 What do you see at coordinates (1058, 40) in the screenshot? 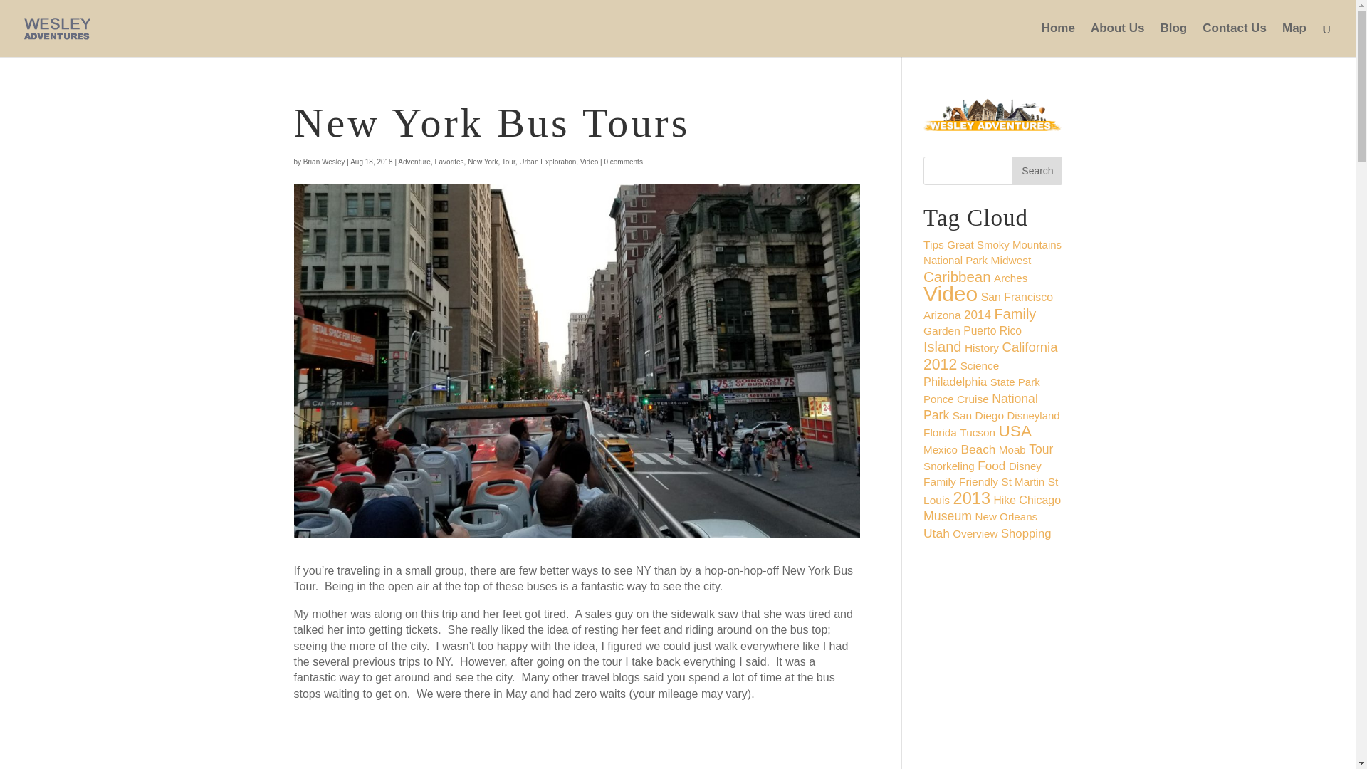
I see `Home` at bounding box center [1058, 40].